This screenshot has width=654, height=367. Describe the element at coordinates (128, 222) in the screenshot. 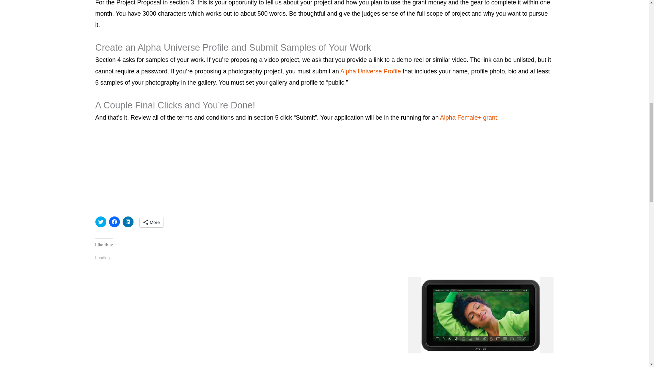

I see `Click to share on LinkedIn` at that location.